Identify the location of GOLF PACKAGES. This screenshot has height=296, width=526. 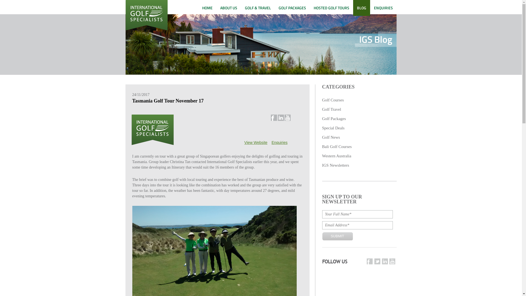
(292, 8).